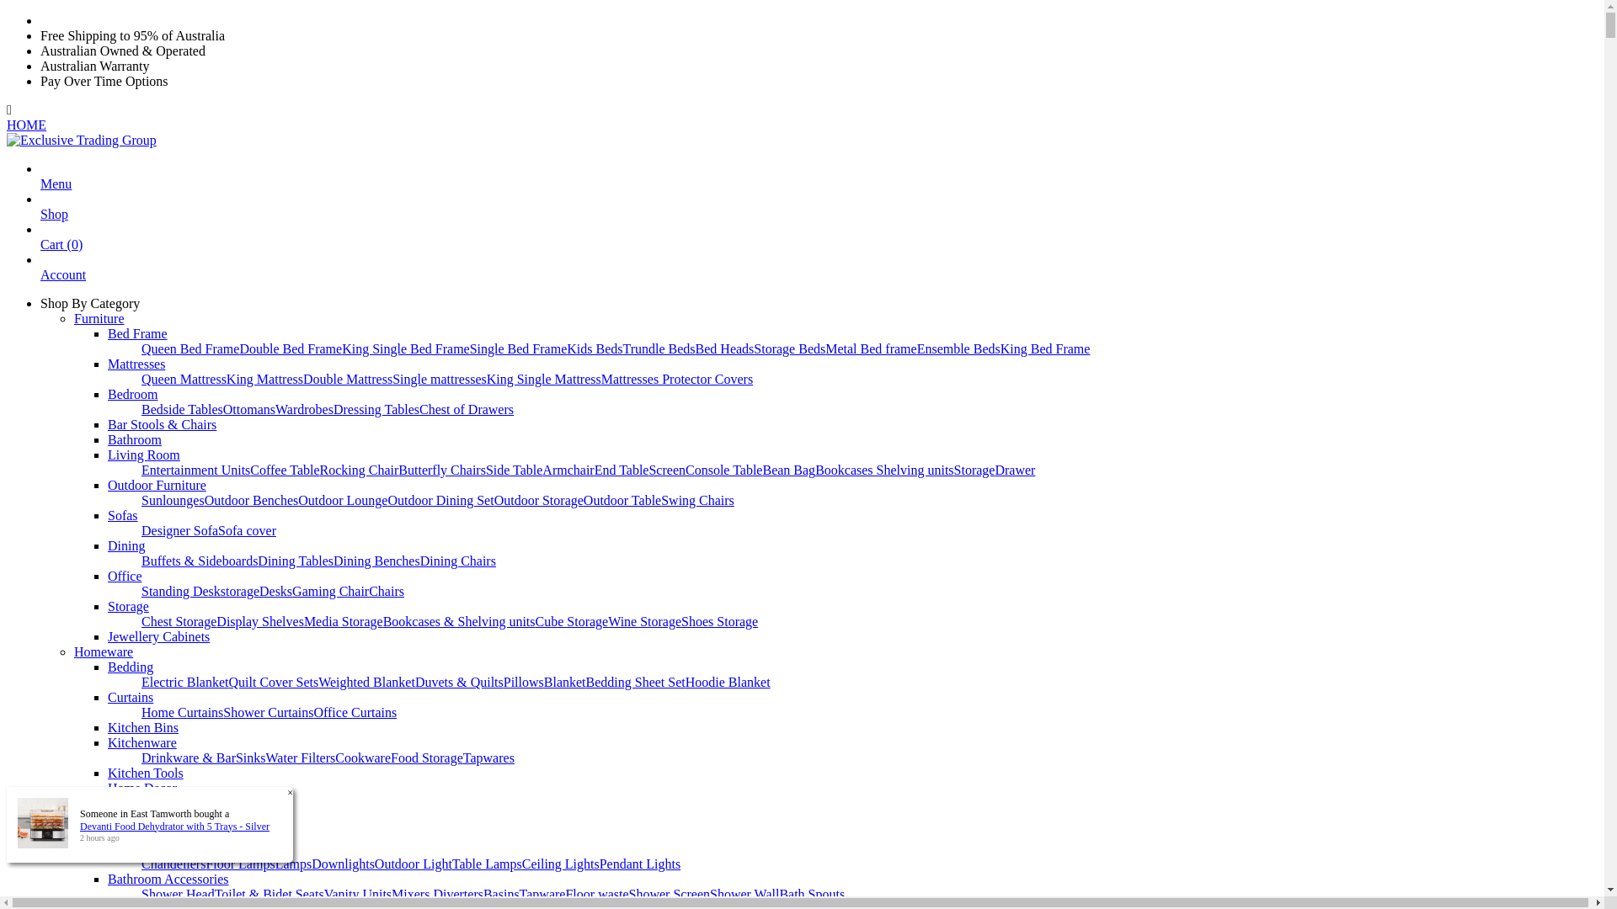  What do you see at coordinates (884, 470) in the screenshot?
I see `Bookcases Shelving units` at bounding box center [884, 470].